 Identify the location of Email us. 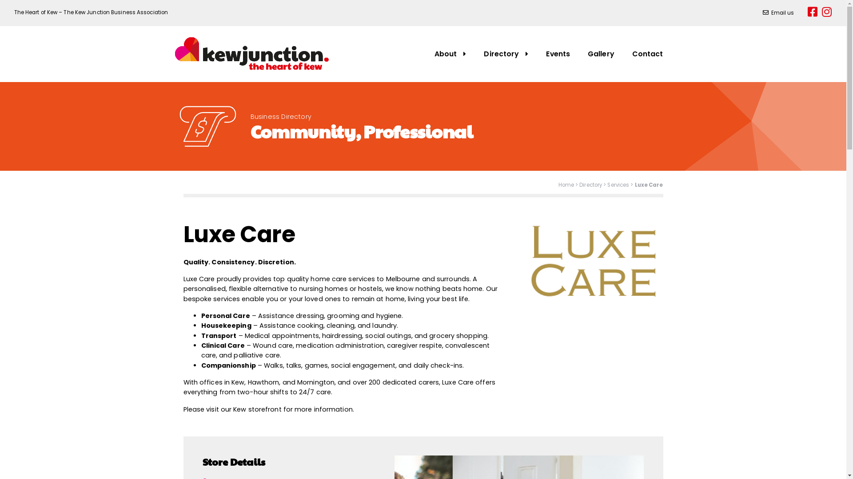
(778, 13).